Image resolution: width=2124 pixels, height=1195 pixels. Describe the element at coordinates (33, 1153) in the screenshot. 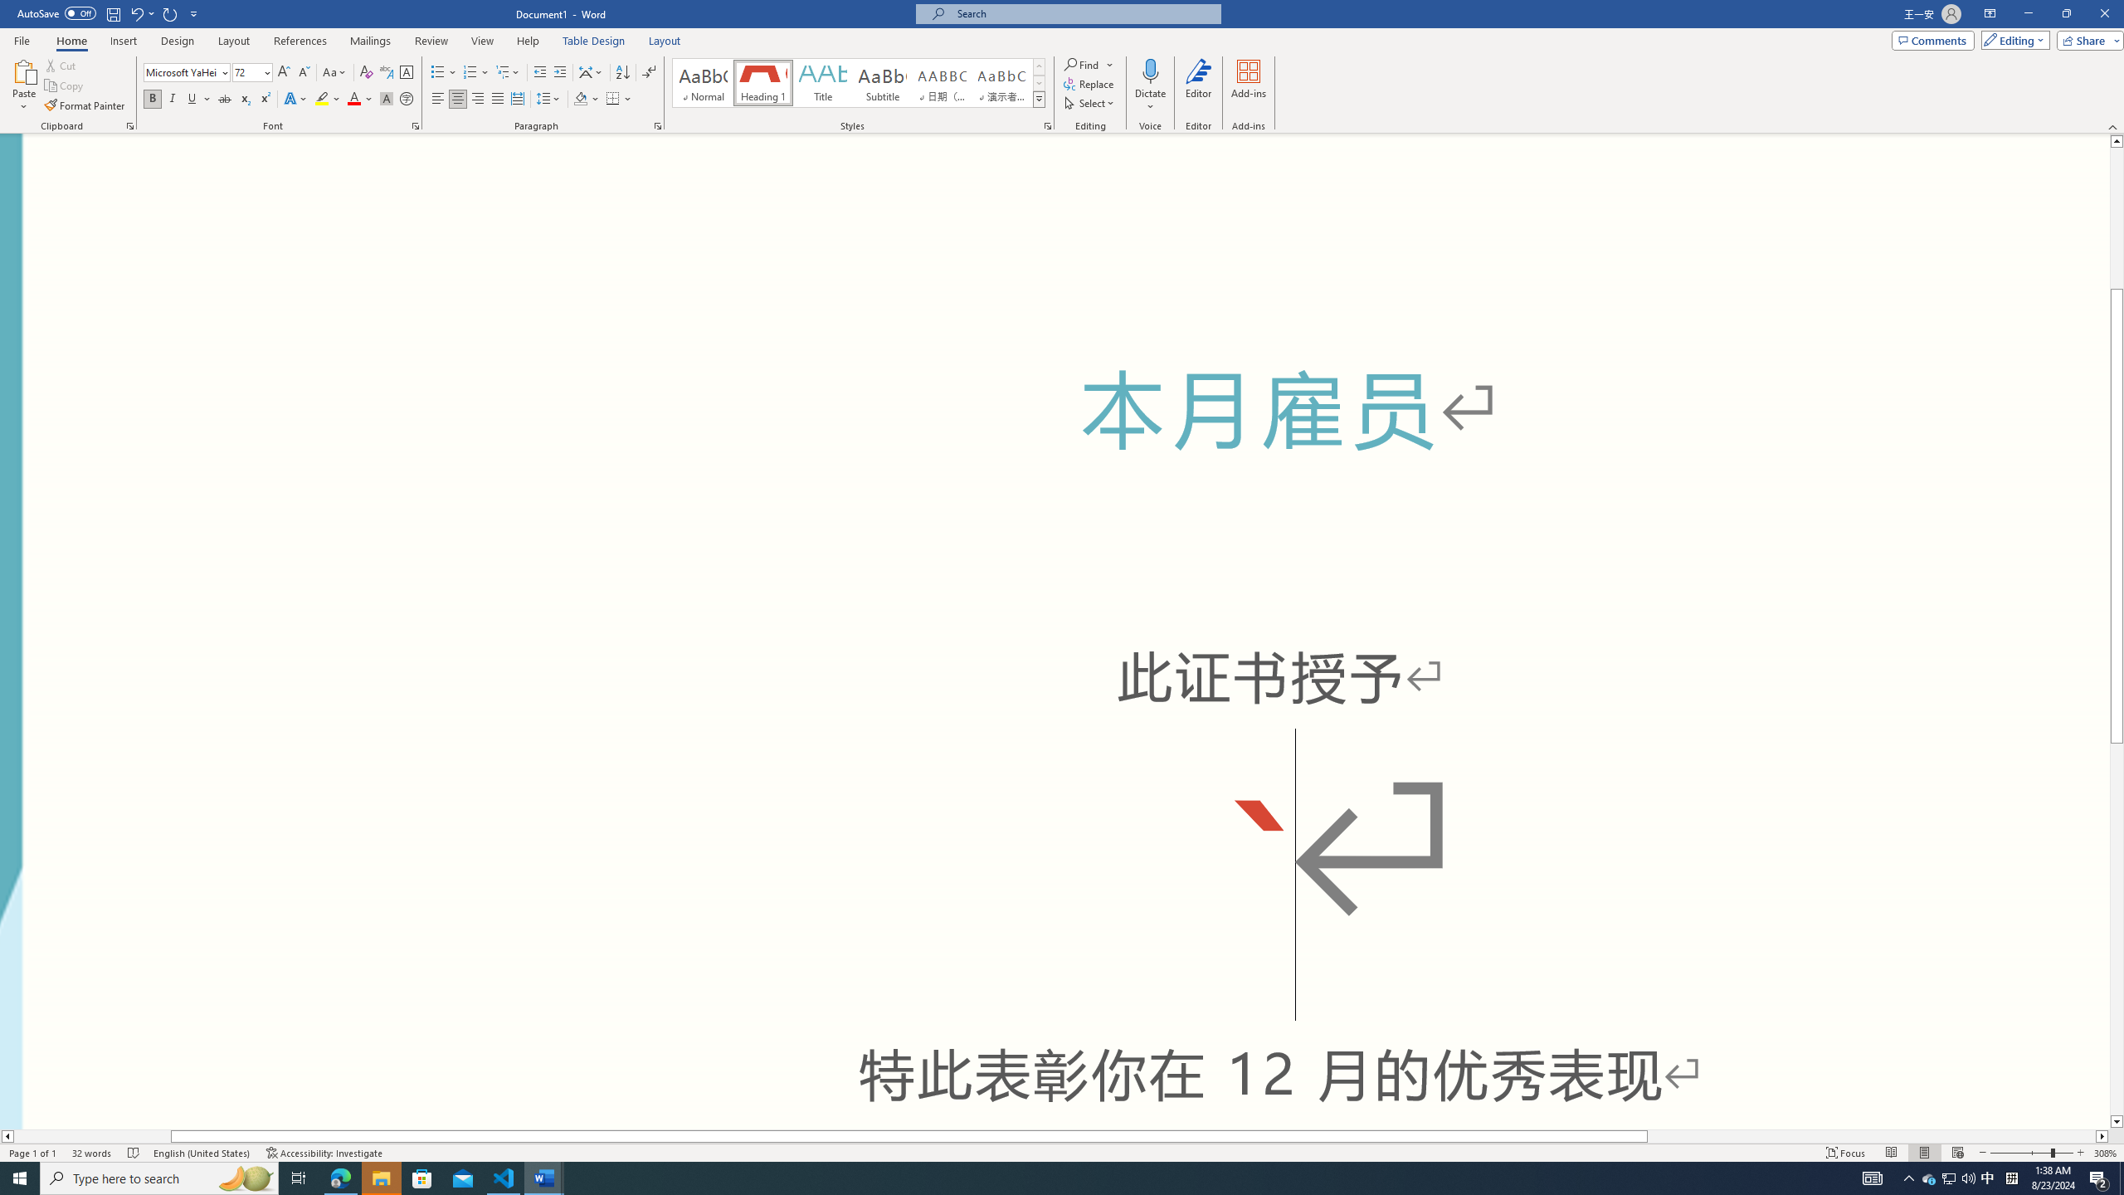

I see `Page Number Page 1 of 1` at that location.